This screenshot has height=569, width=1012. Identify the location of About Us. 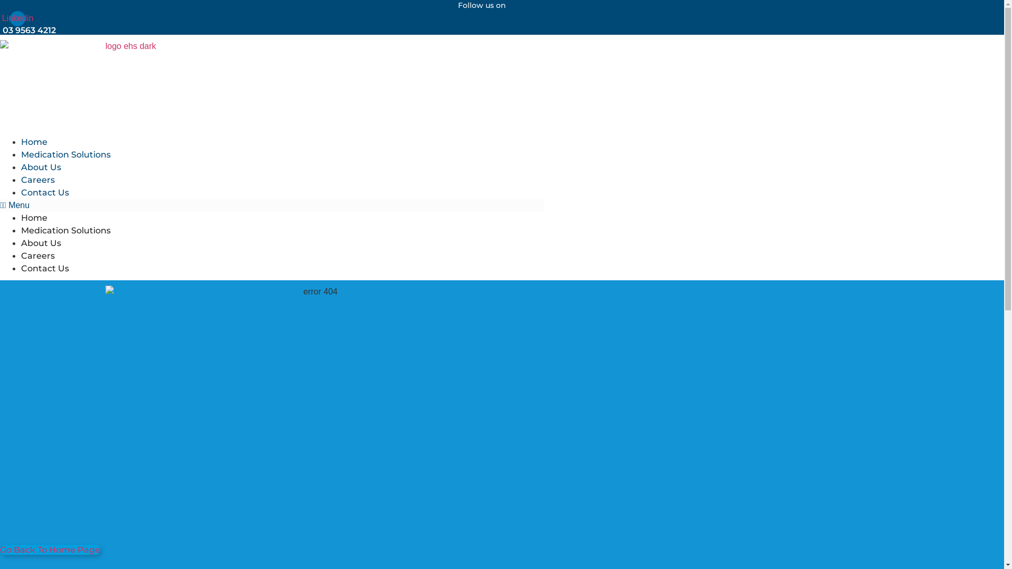
(41, 243).